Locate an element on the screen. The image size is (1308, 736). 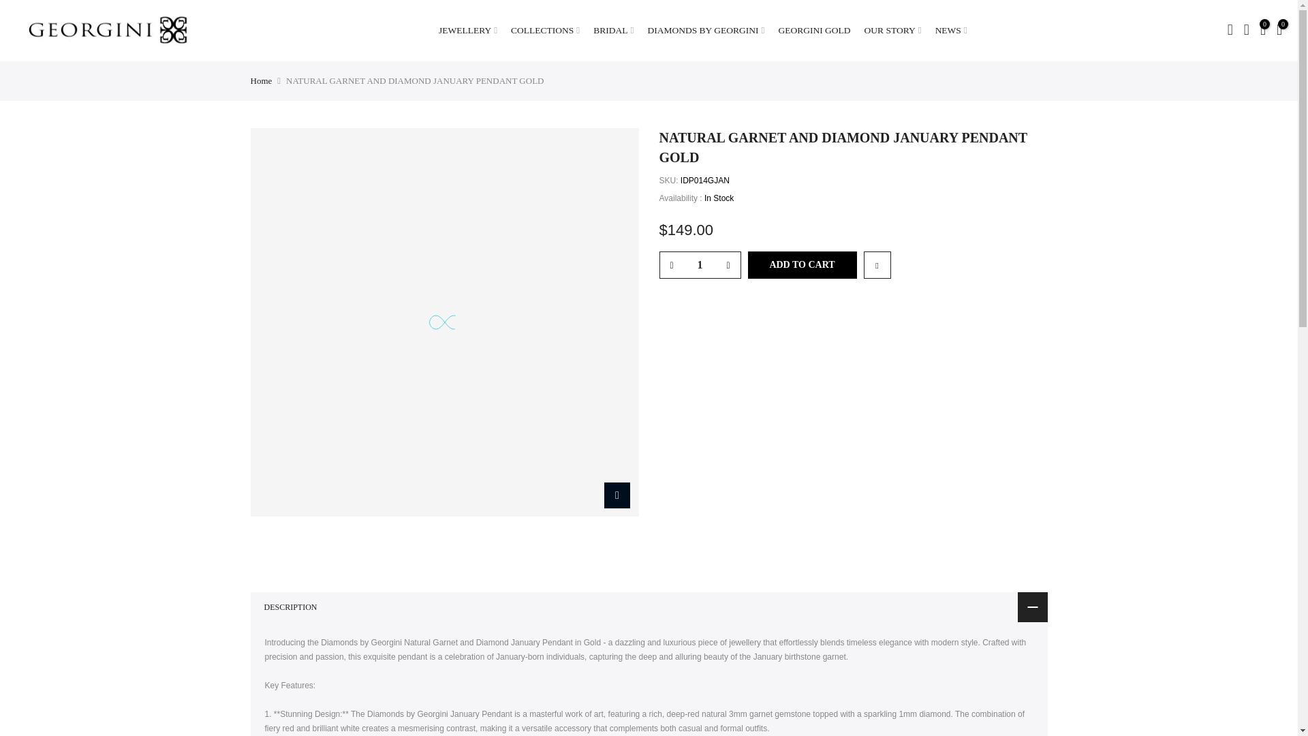
DIAMONDS BY GEORGINI is located at coordinates (706, 30).